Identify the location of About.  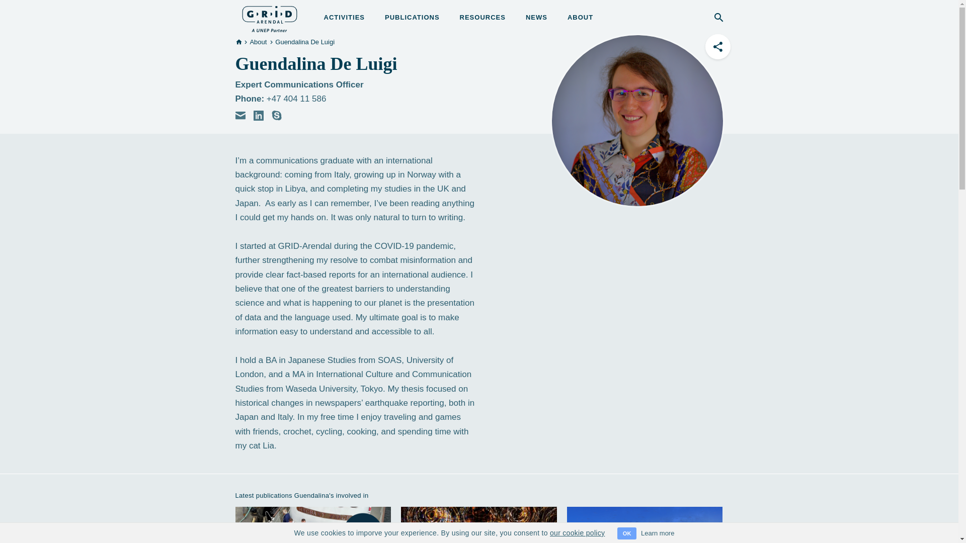
(258, 41).